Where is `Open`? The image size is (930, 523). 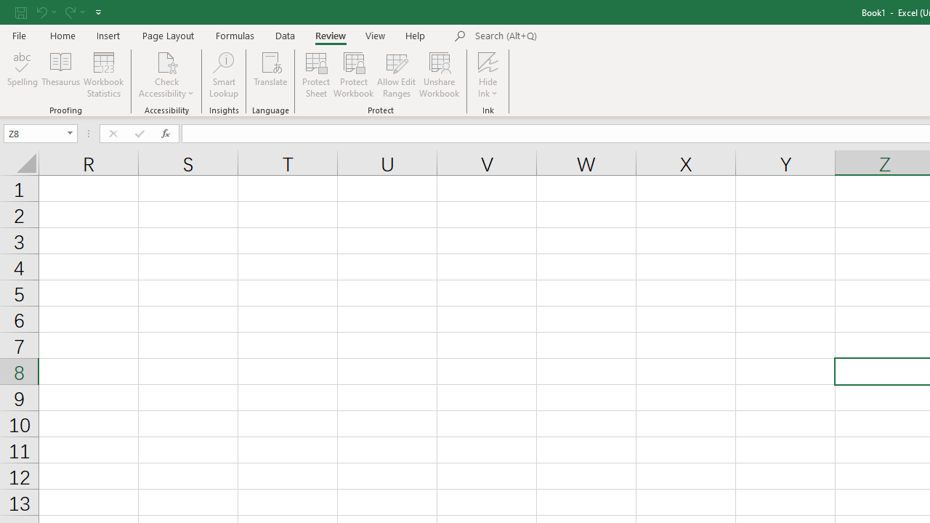 Open is located at coordinates (70, 134).